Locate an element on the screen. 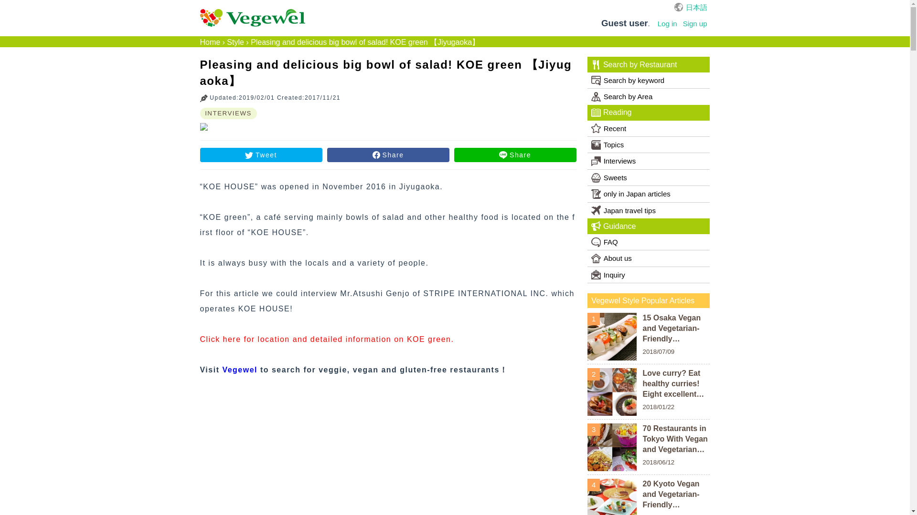 The height and width of the screenshot is (515, 917). Search by keyword is located at coordinates (649, 80).